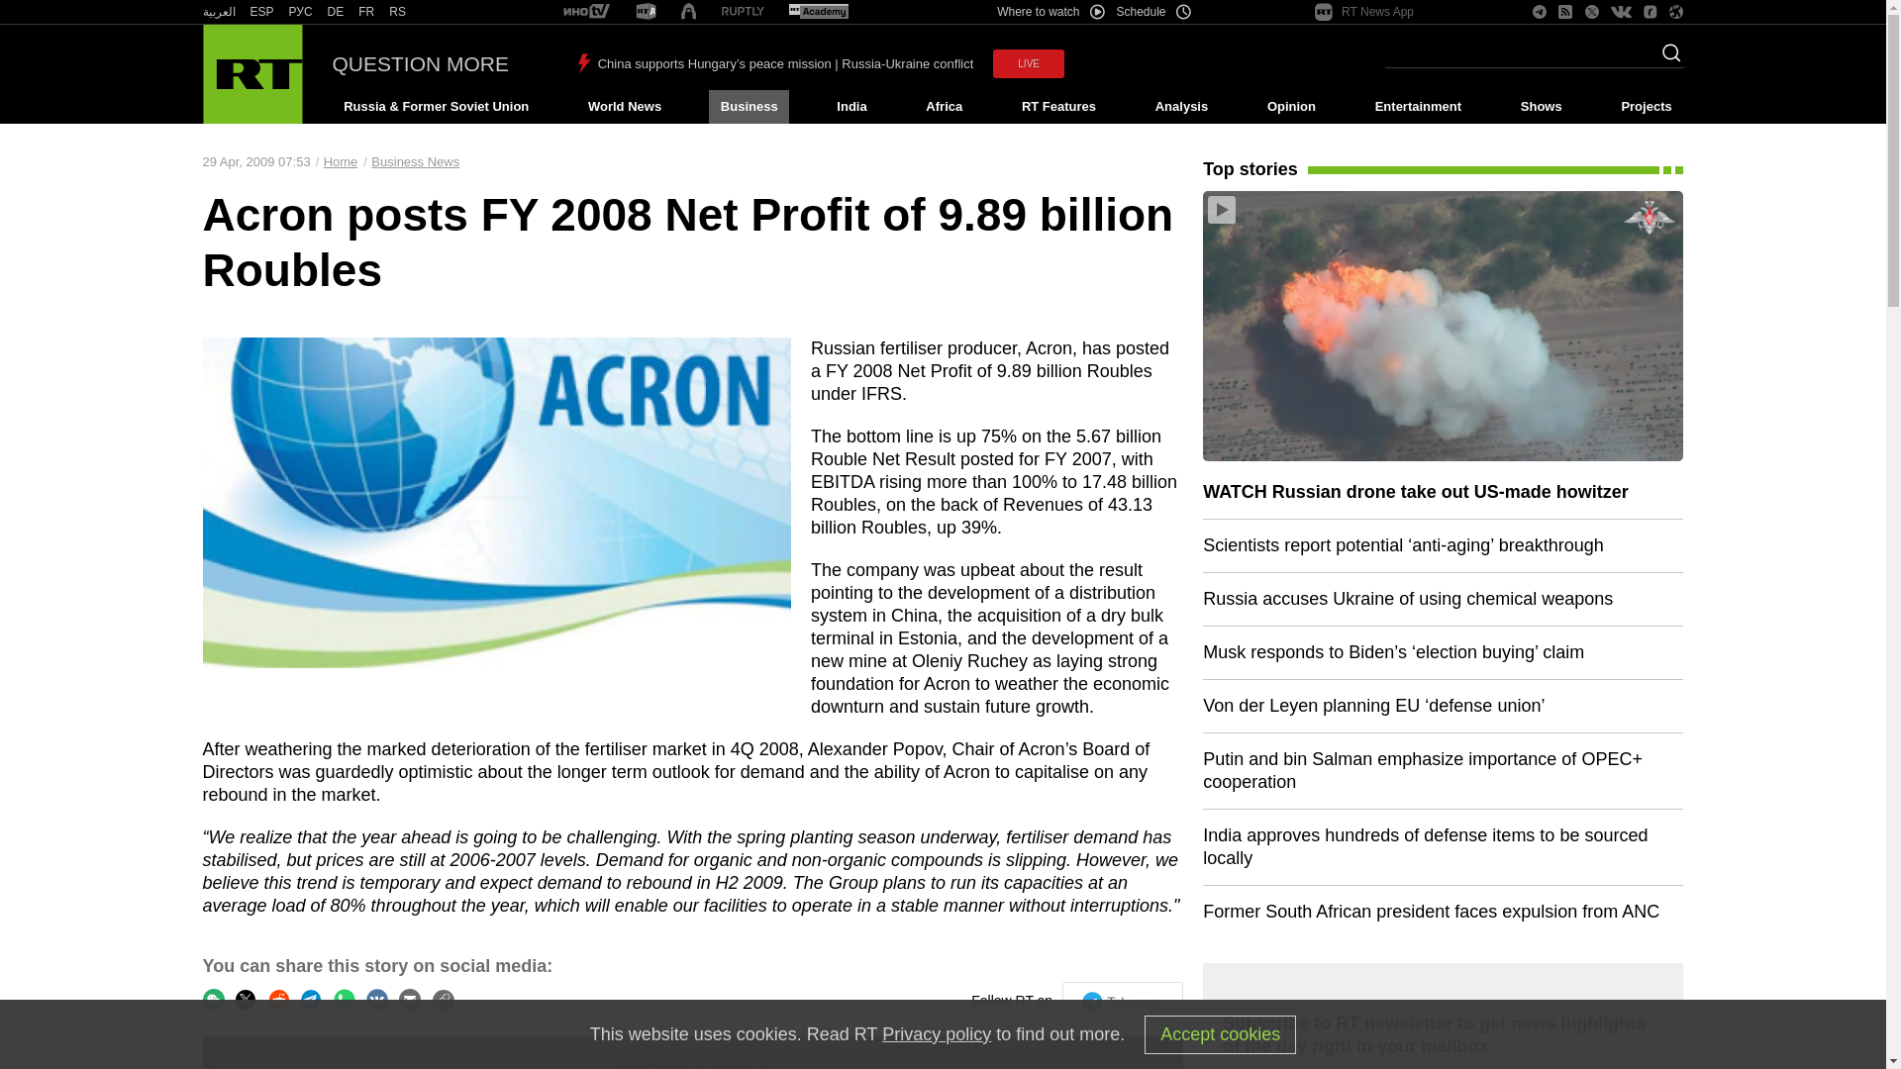 The width and height of the screenshot is (1901, 1069). What do you see at coordinates (398, 12) in the screenshot?
I see `RT ` at bounding box center [398, 12].